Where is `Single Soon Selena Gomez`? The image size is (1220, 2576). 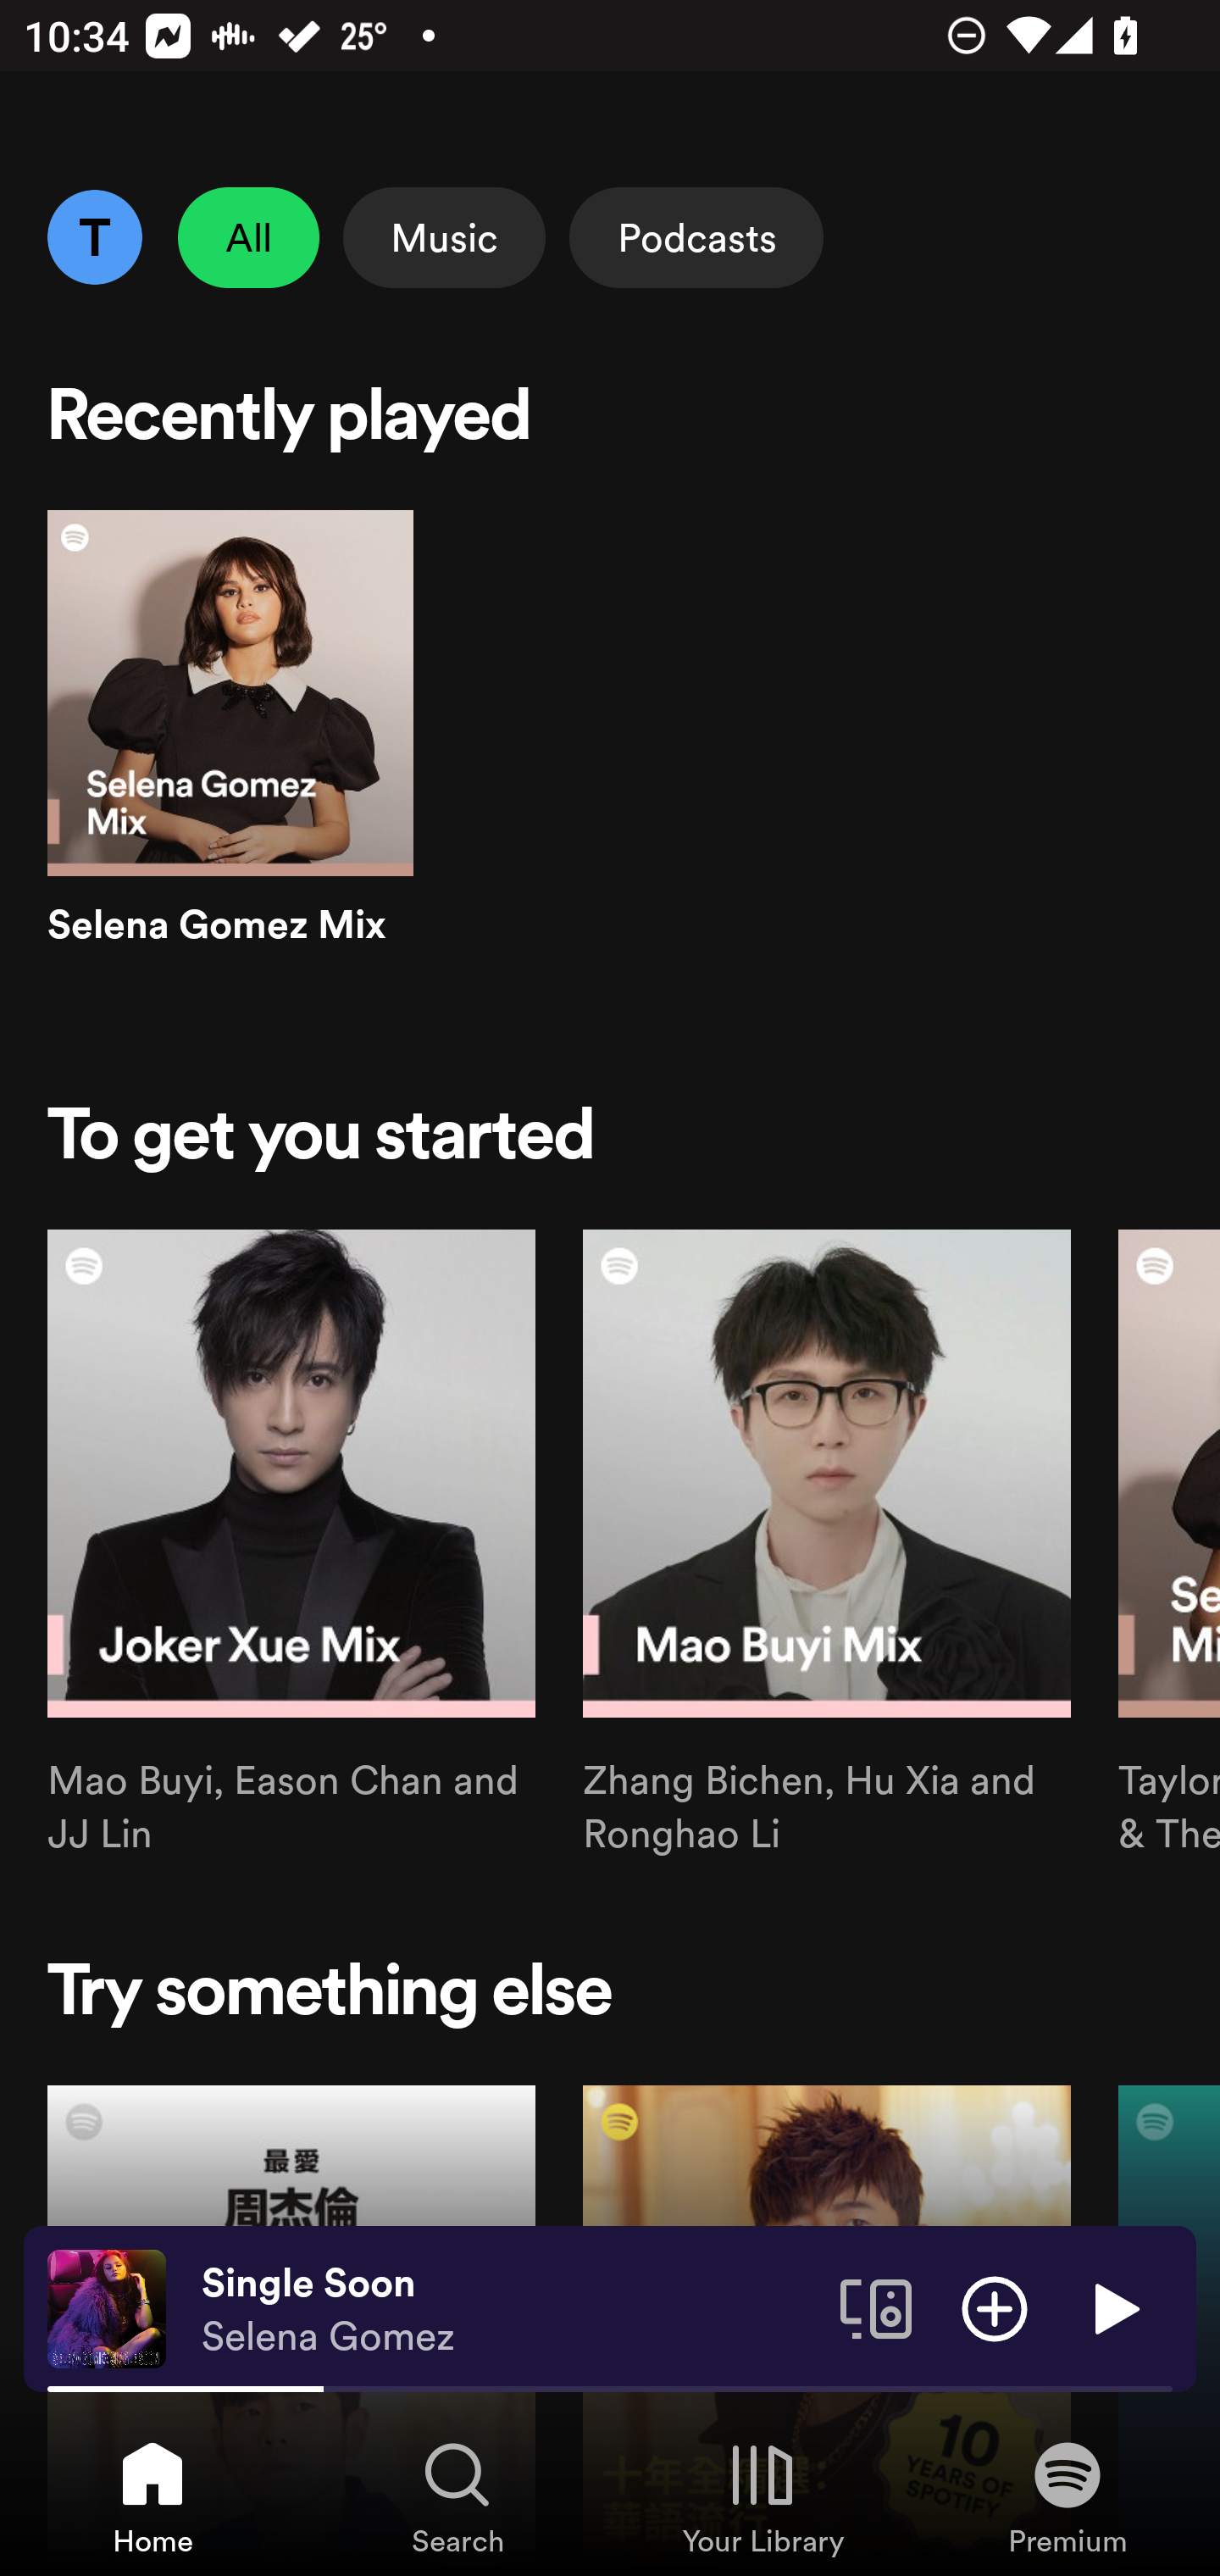
Single Soon Selena Gomez is located at coordinates (508, 2309).